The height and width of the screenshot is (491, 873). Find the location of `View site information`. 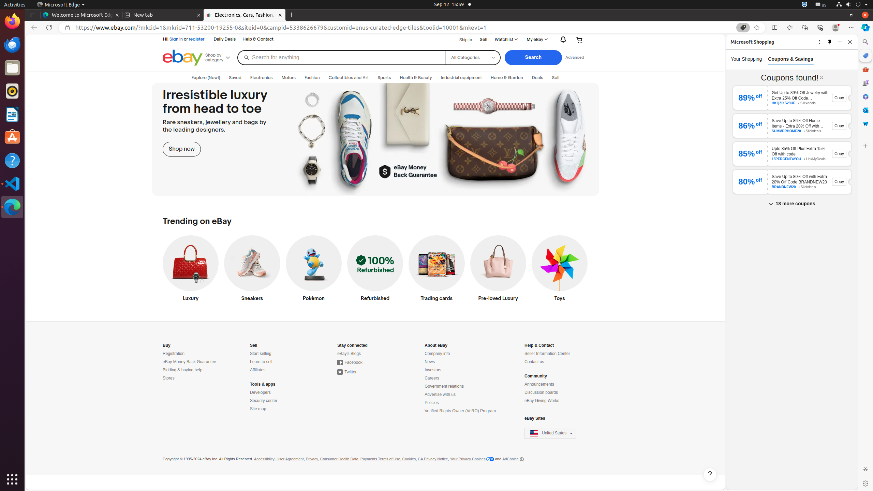

View site information is located at coordinates (68, 28).